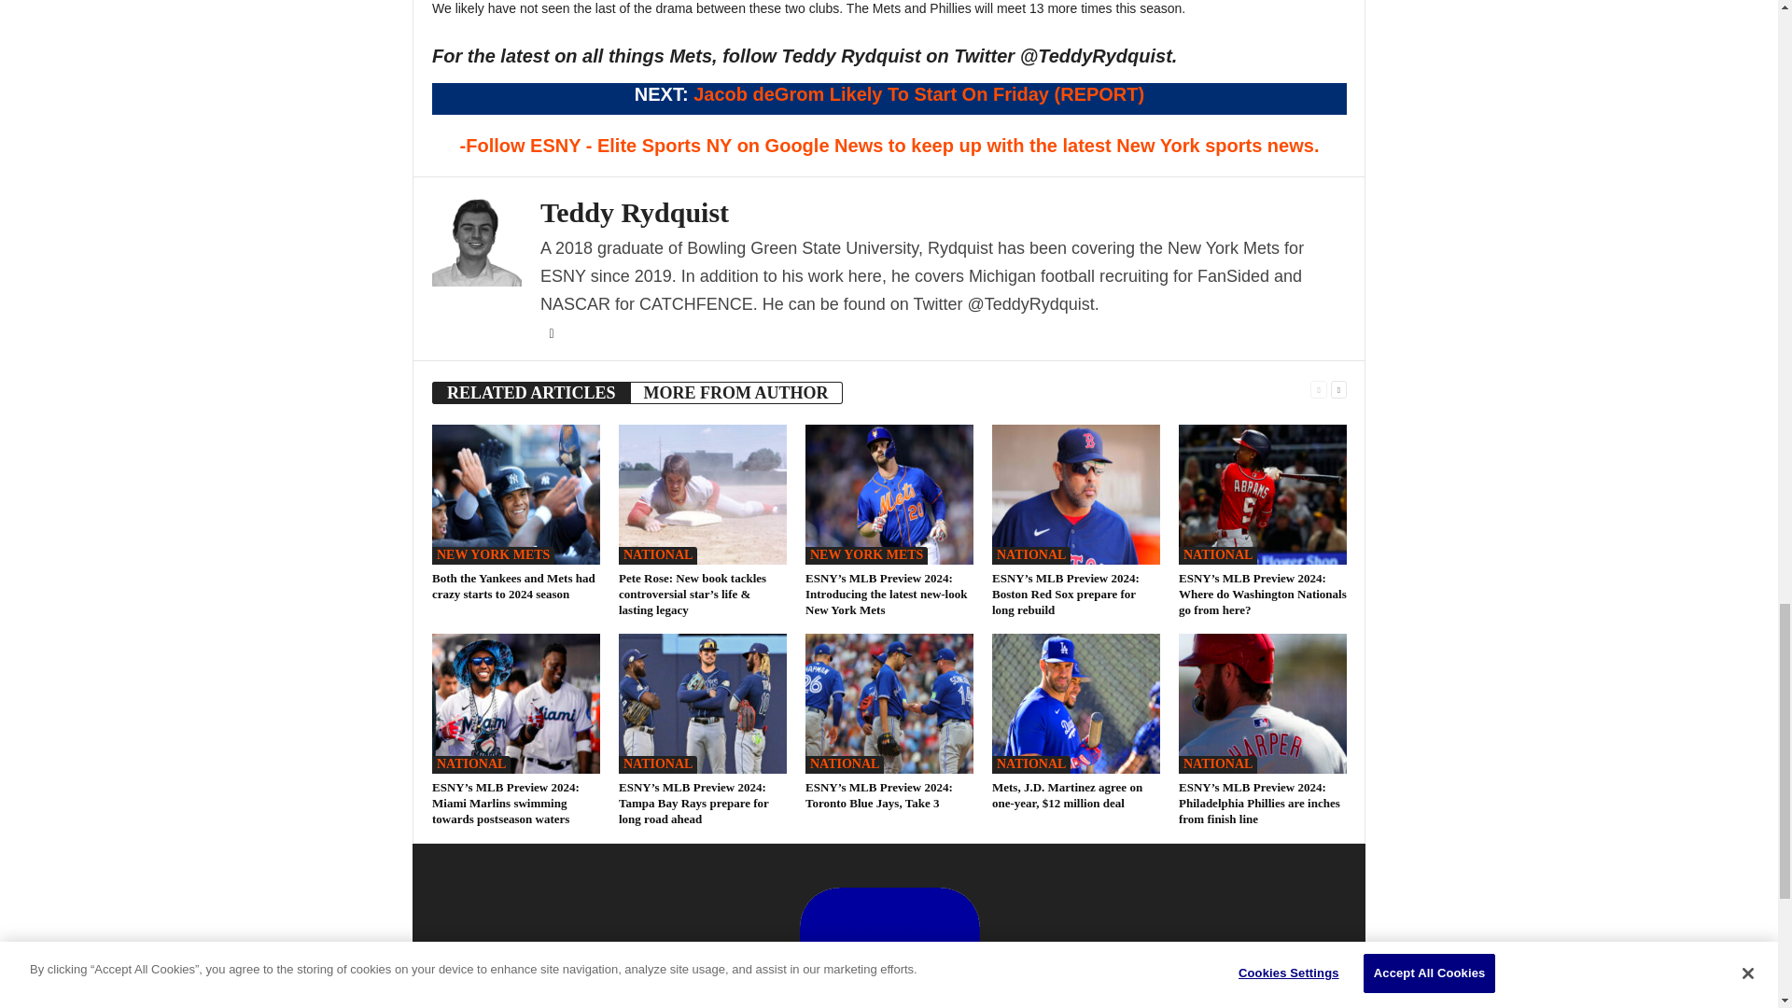 This screenshot has width=1792, height=1008. I want to click on Both the Yankees and Mets had crazy starts to 2024 season, so click(513, 586).